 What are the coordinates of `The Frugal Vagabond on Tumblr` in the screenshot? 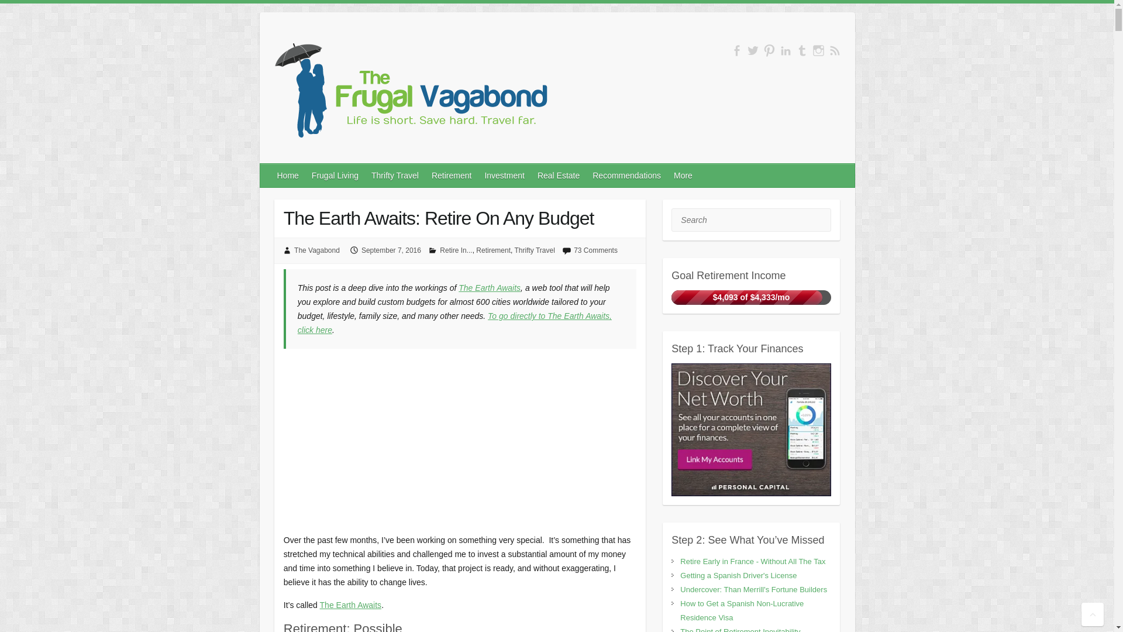 It's located at (801, 50).